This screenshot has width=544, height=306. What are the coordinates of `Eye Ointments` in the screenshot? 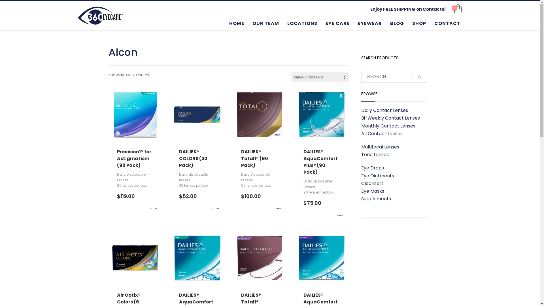 It's located at (378, 176).